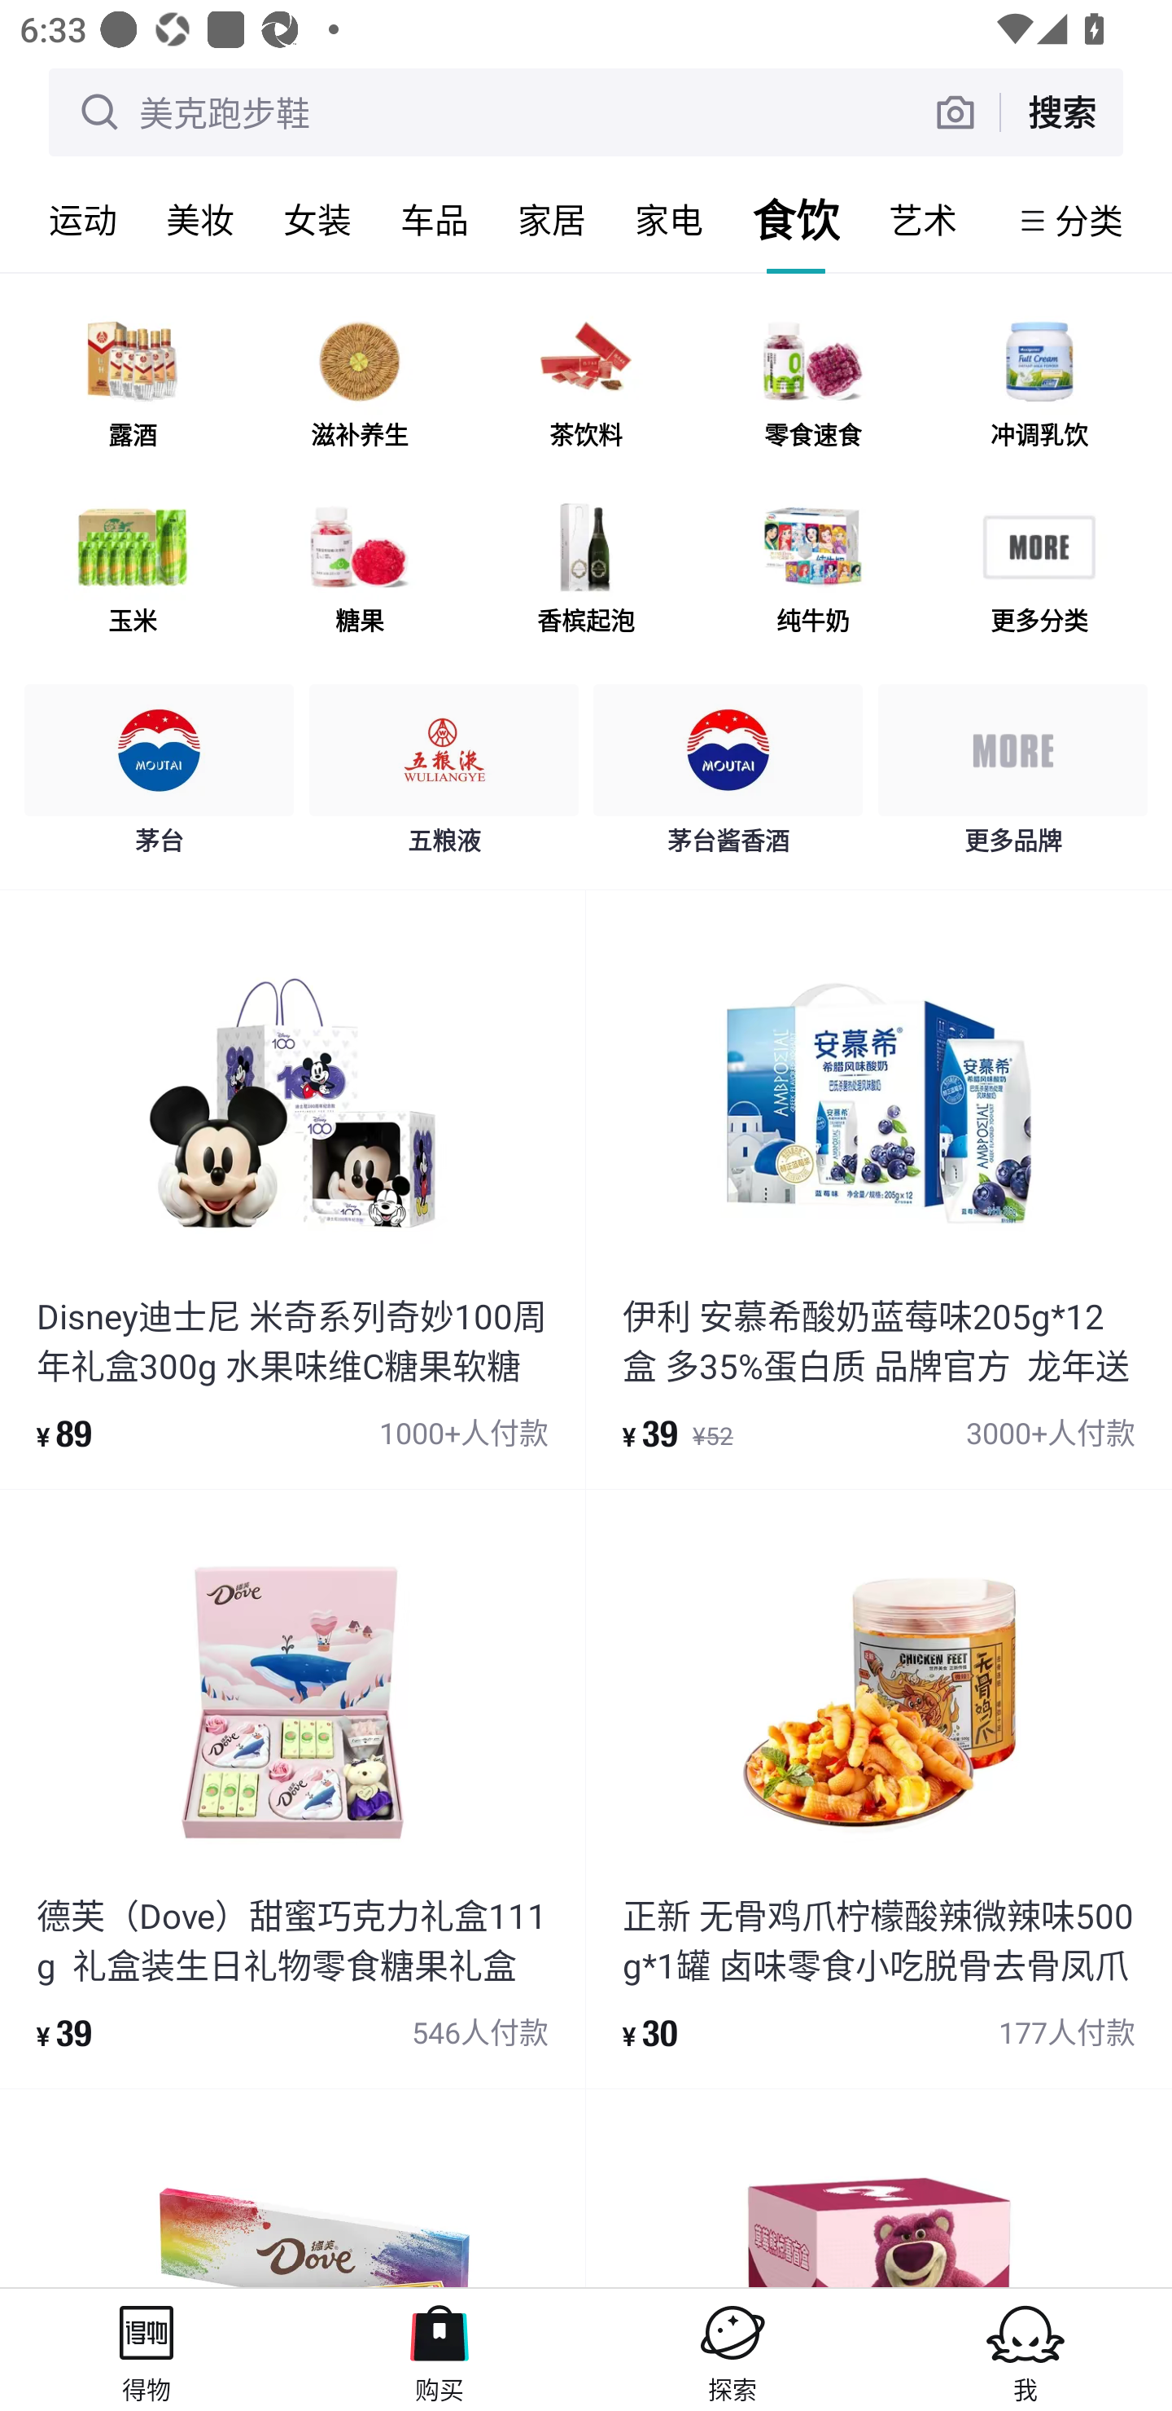  What do you see at coordinates (552, 220) in the screenshot?
I see `家居` at bounding box center [552, 220].